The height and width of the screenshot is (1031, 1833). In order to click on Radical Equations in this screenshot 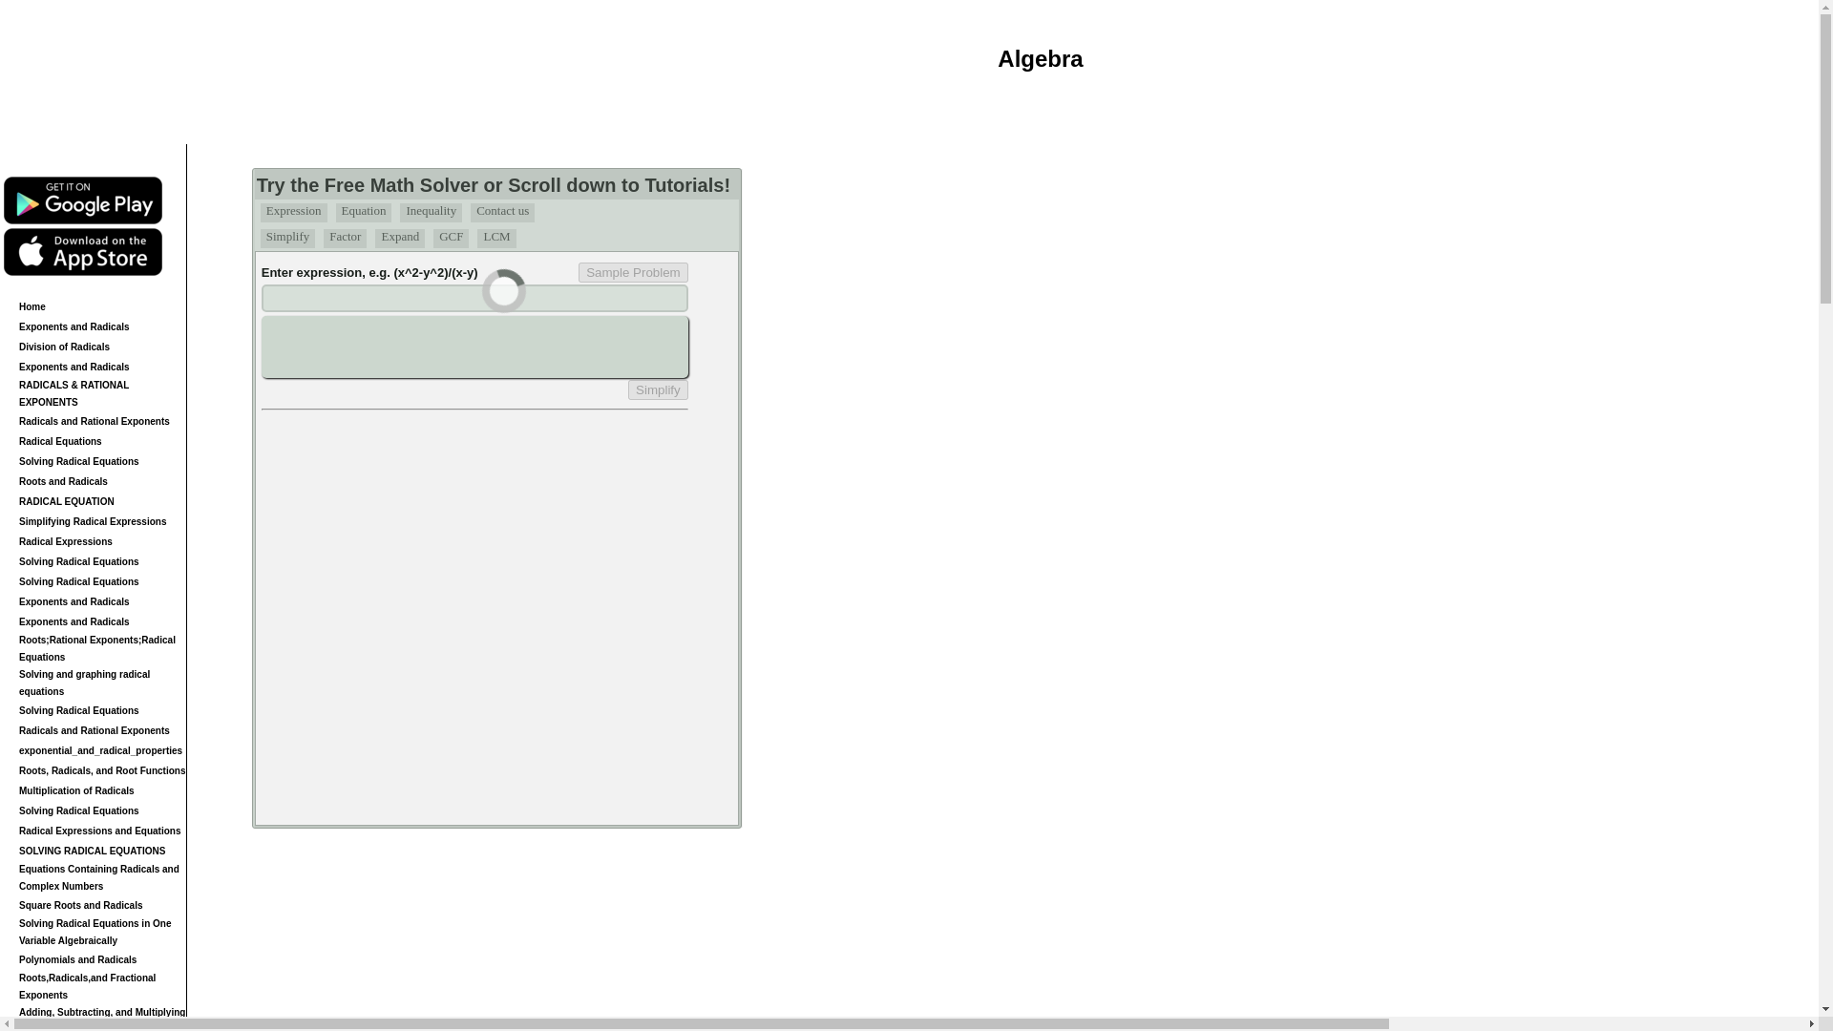, I will do `click(60, 439)`.